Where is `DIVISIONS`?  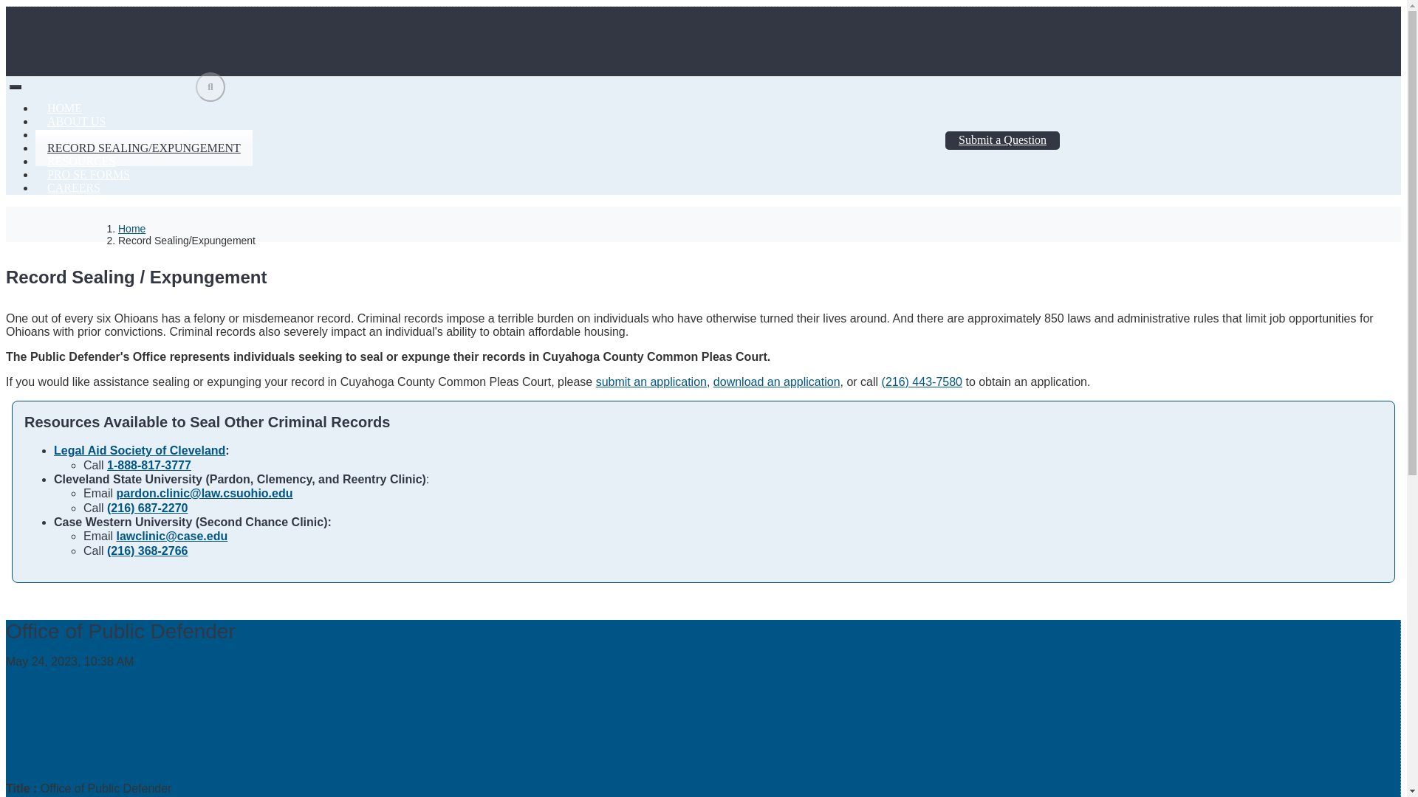
DIVISIONS is located at coordinates (77, 134).